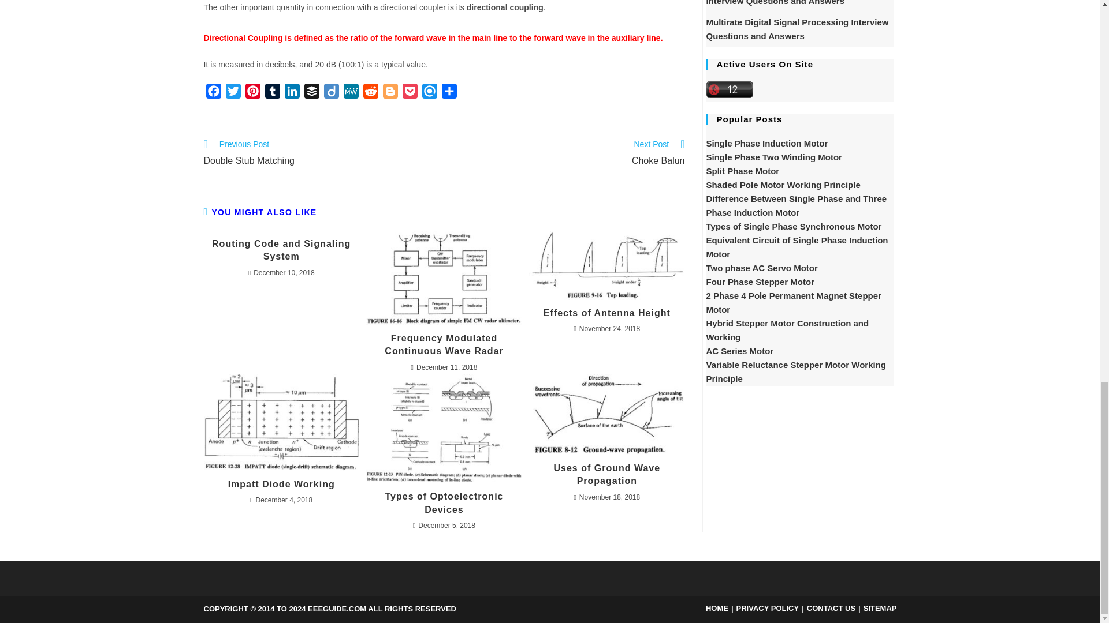 The width and height of the screenshot is (1109, 623). I want to click on LinkedIn, so click(291, 93).